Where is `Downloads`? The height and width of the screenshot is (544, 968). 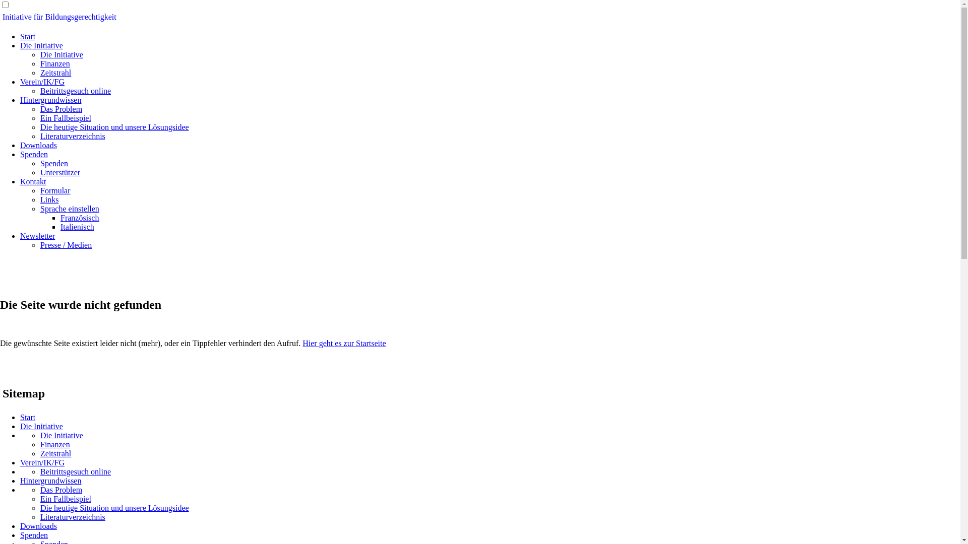
Downloads is located at coordinates (38, 526).